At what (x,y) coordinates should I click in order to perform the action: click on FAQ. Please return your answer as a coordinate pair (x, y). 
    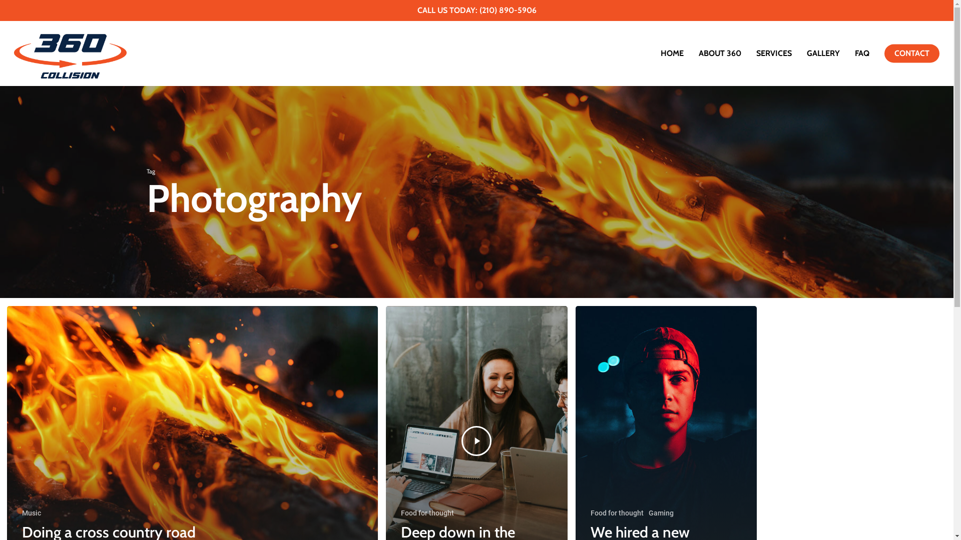
    Looking at the image, I should click on (862, 53).